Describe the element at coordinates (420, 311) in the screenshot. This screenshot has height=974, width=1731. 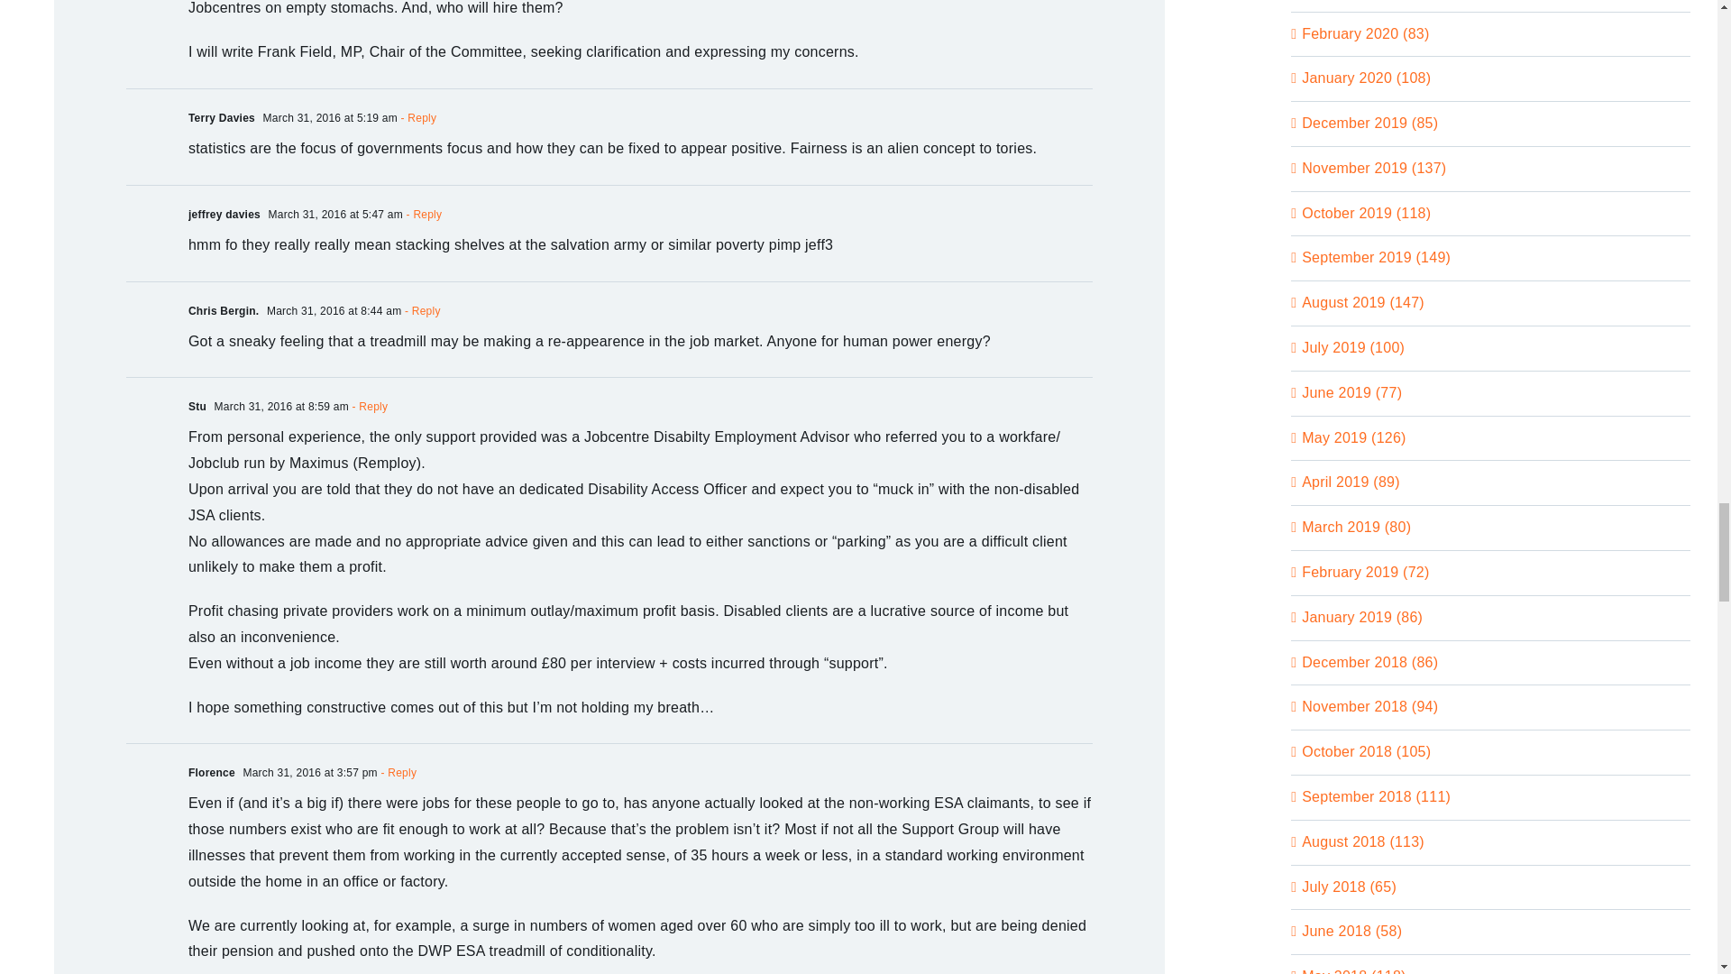
I see `- Reply` at that location.